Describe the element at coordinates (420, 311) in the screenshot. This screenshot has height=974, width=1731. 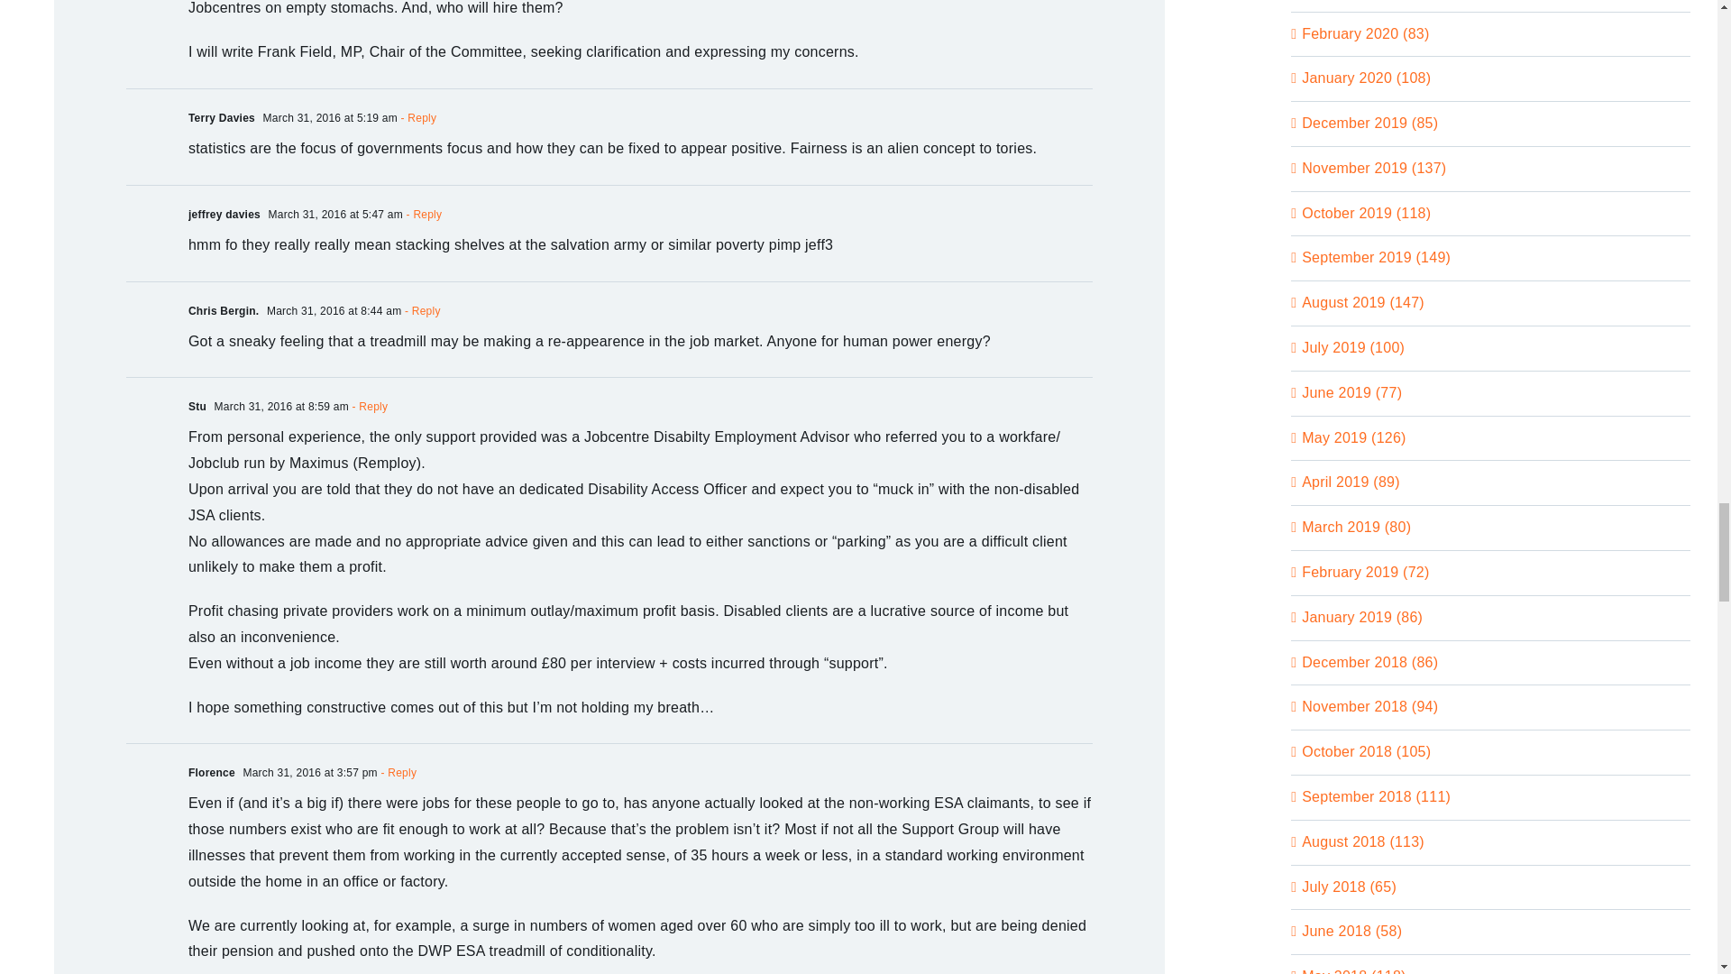
I see `- Reply` at that location.